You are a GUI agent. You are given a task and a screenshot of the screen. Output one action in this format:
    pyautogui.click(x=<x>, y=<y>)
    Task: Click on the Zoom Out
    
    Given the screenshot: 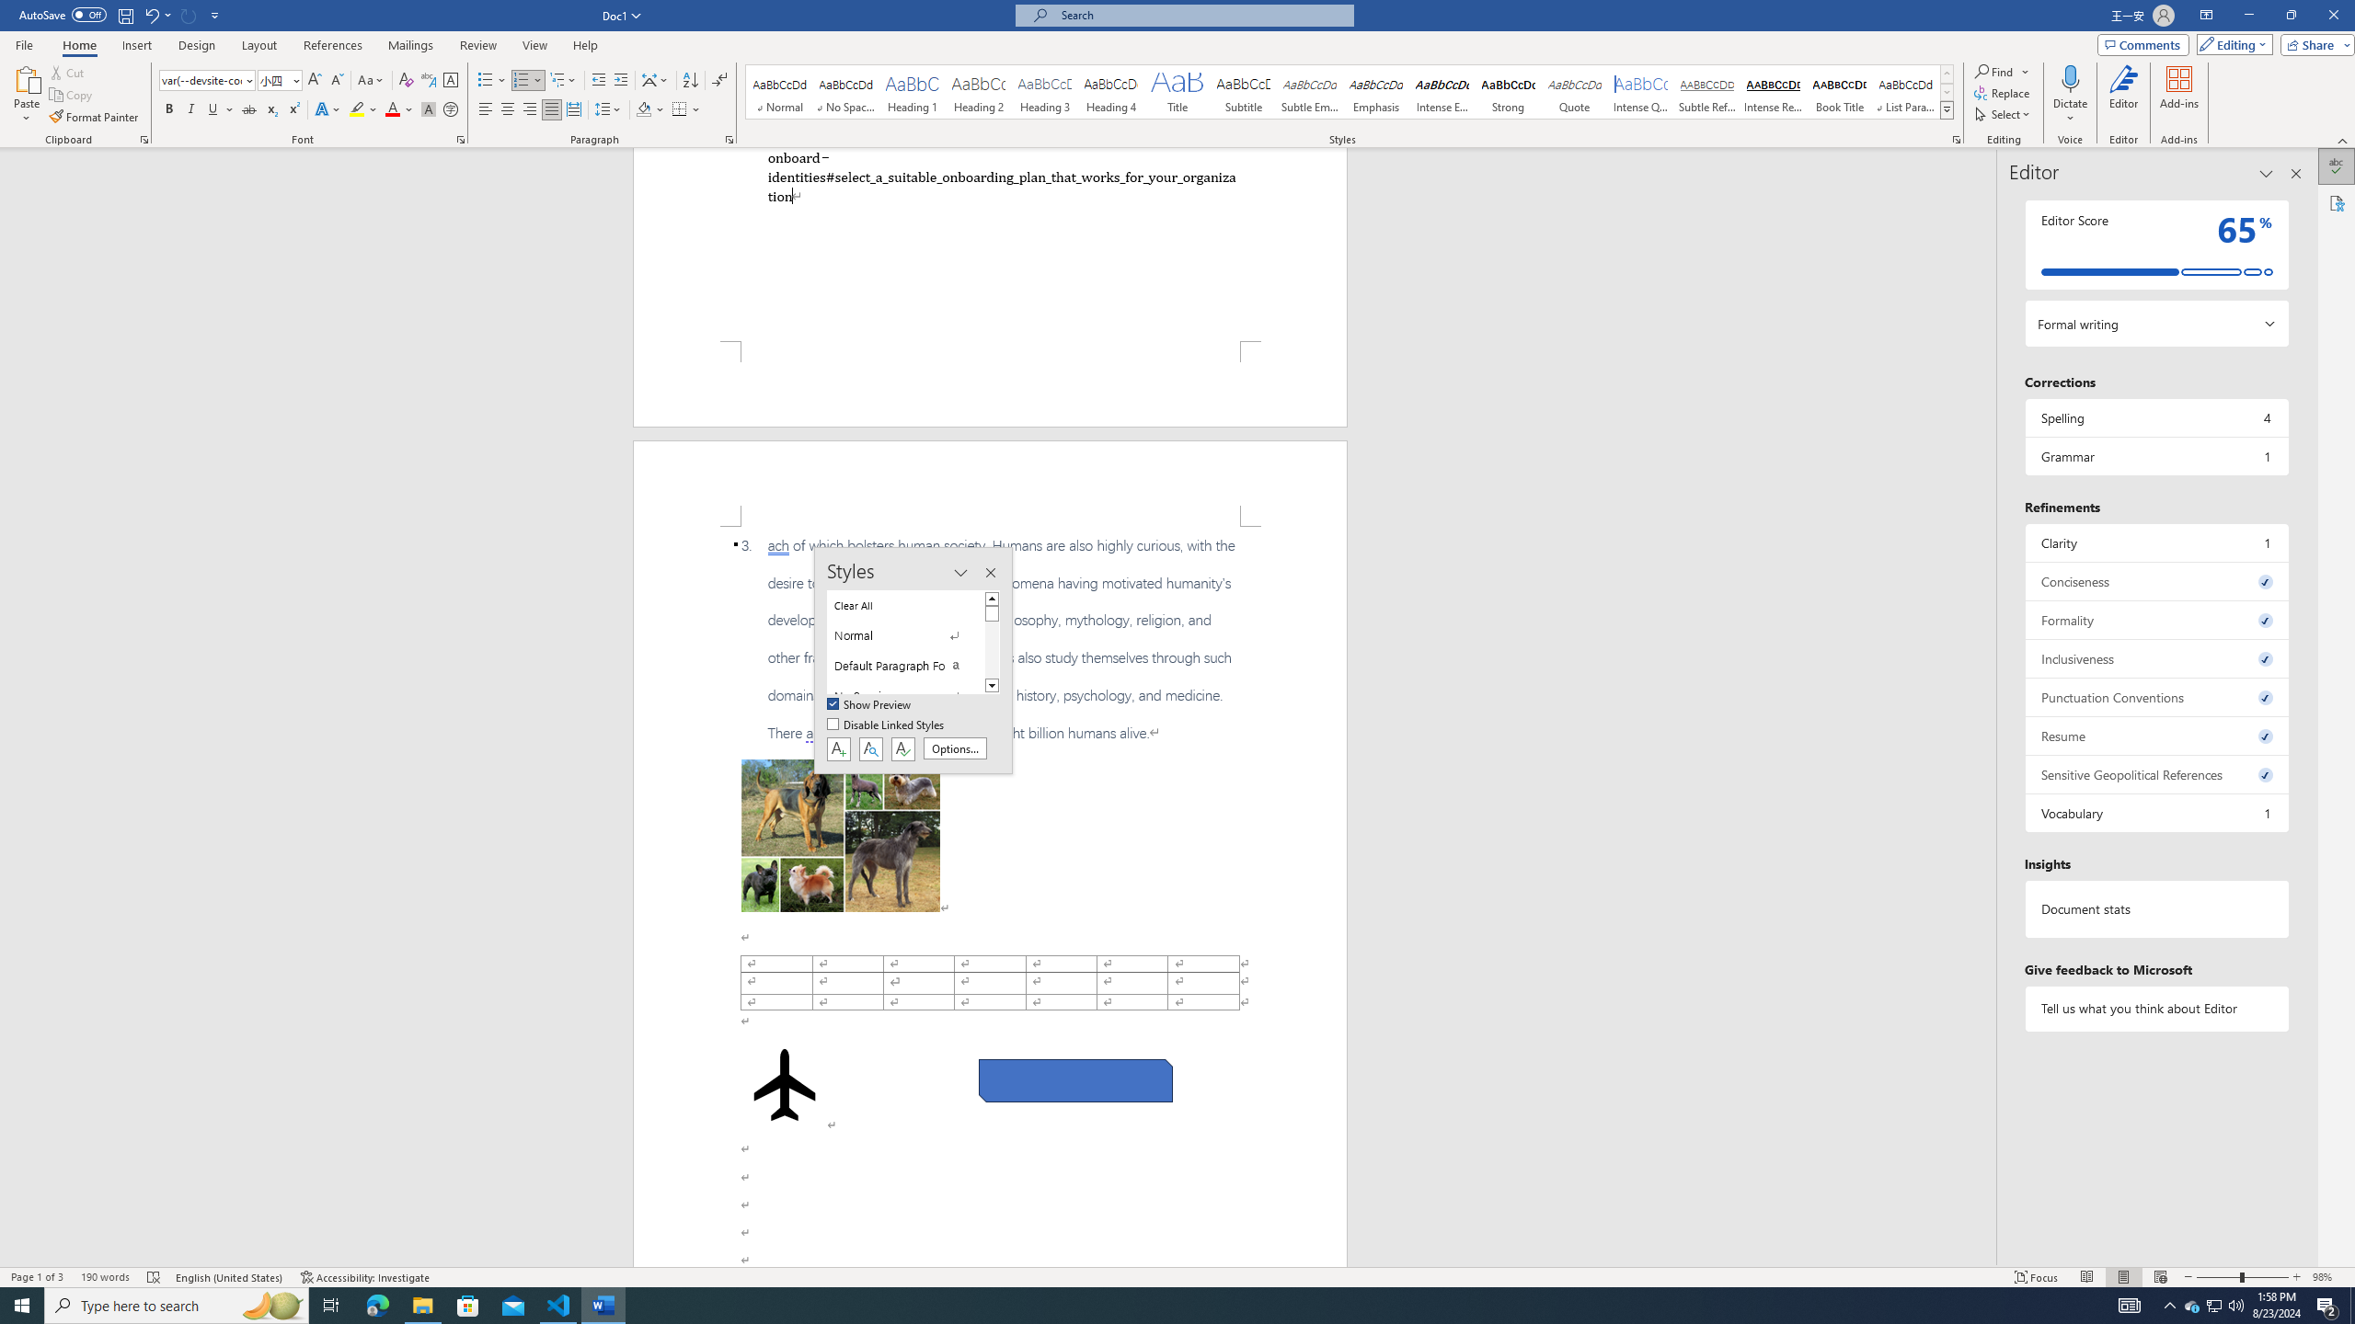 What is the action you would take?
    pyautogui.click(x=2218, y=1277)
    